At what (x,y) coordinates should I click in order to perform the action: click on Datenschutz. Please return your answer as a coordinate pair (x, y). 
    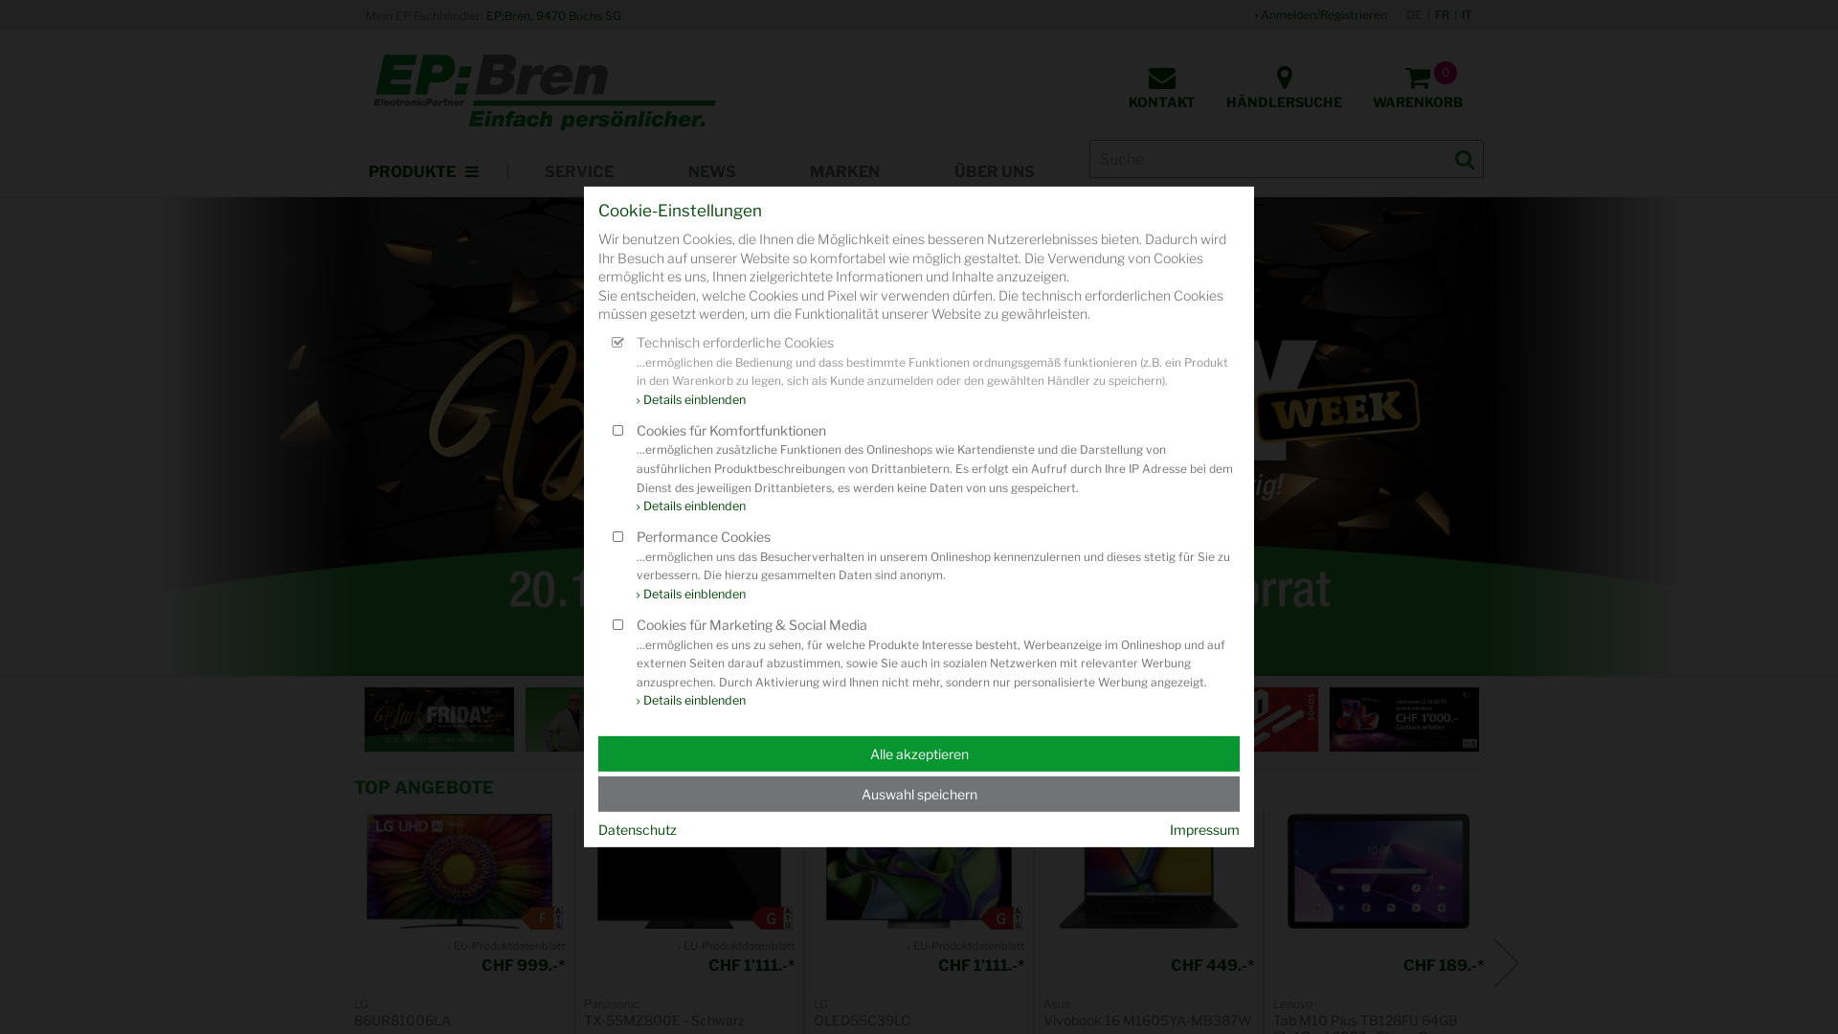
    Looking at the image, I should click on (638, 829).